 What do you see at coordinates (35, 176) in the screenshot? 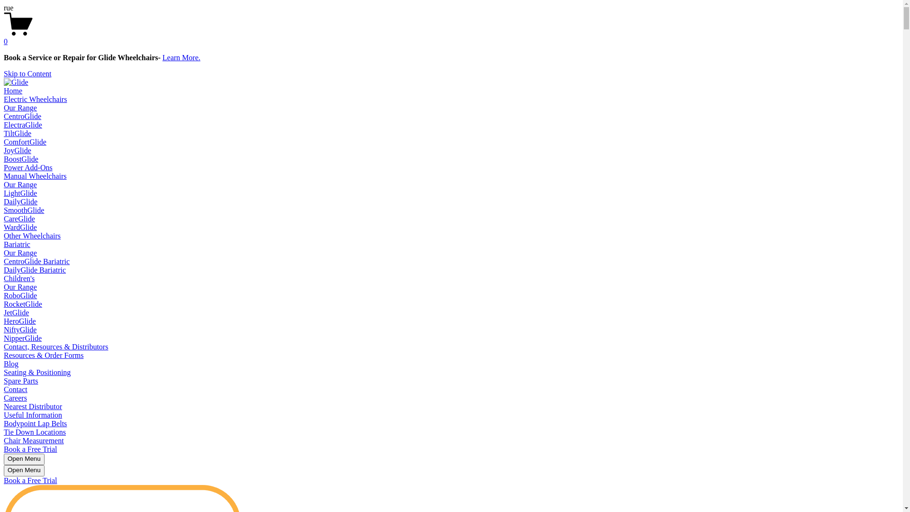
I see `Manual Wheelchairs` at bounding box center [35, 176].